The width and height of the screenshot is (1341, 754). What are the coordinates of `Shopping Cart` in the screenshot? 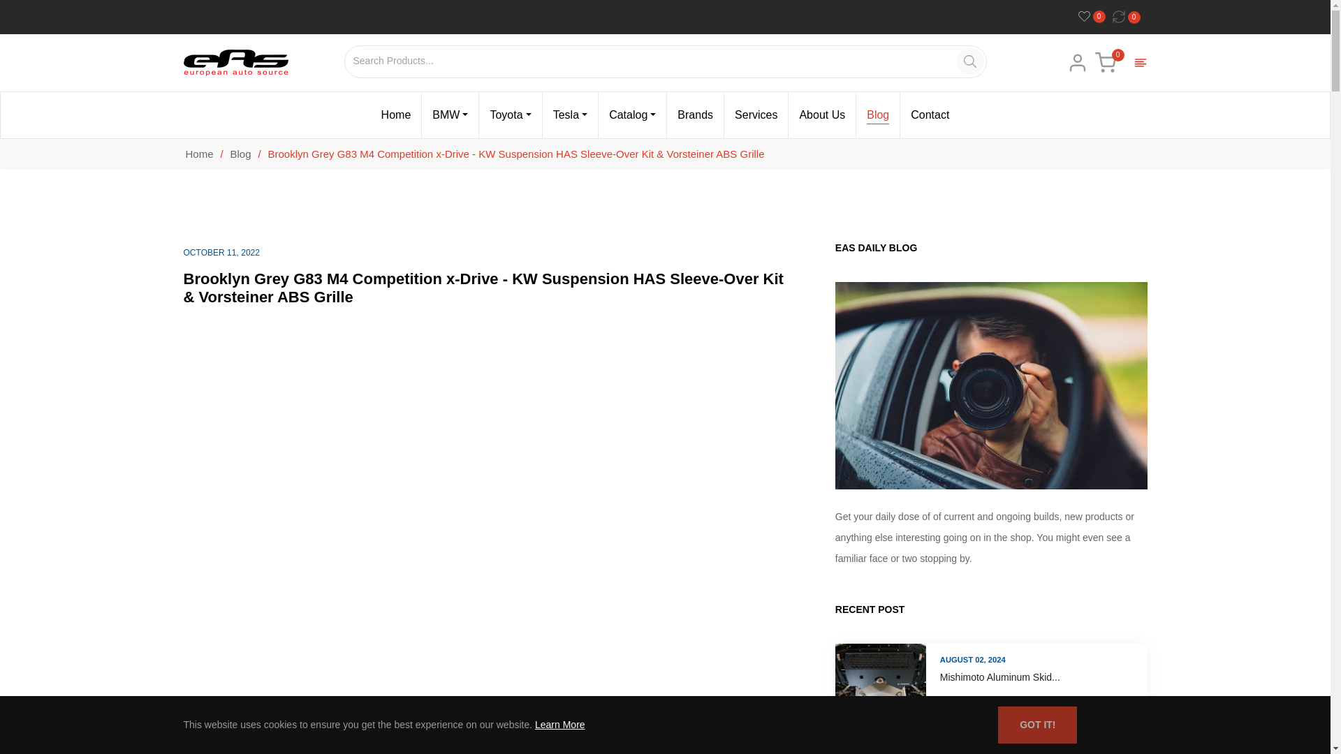 It's located at (1105, 61).